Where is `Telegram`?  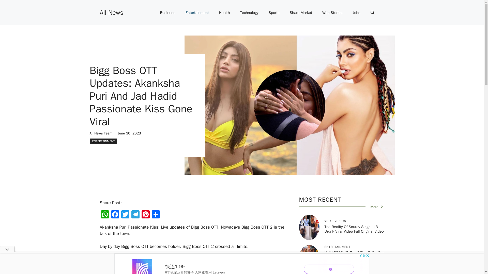
Telegram is located at coordinates (135, 215).